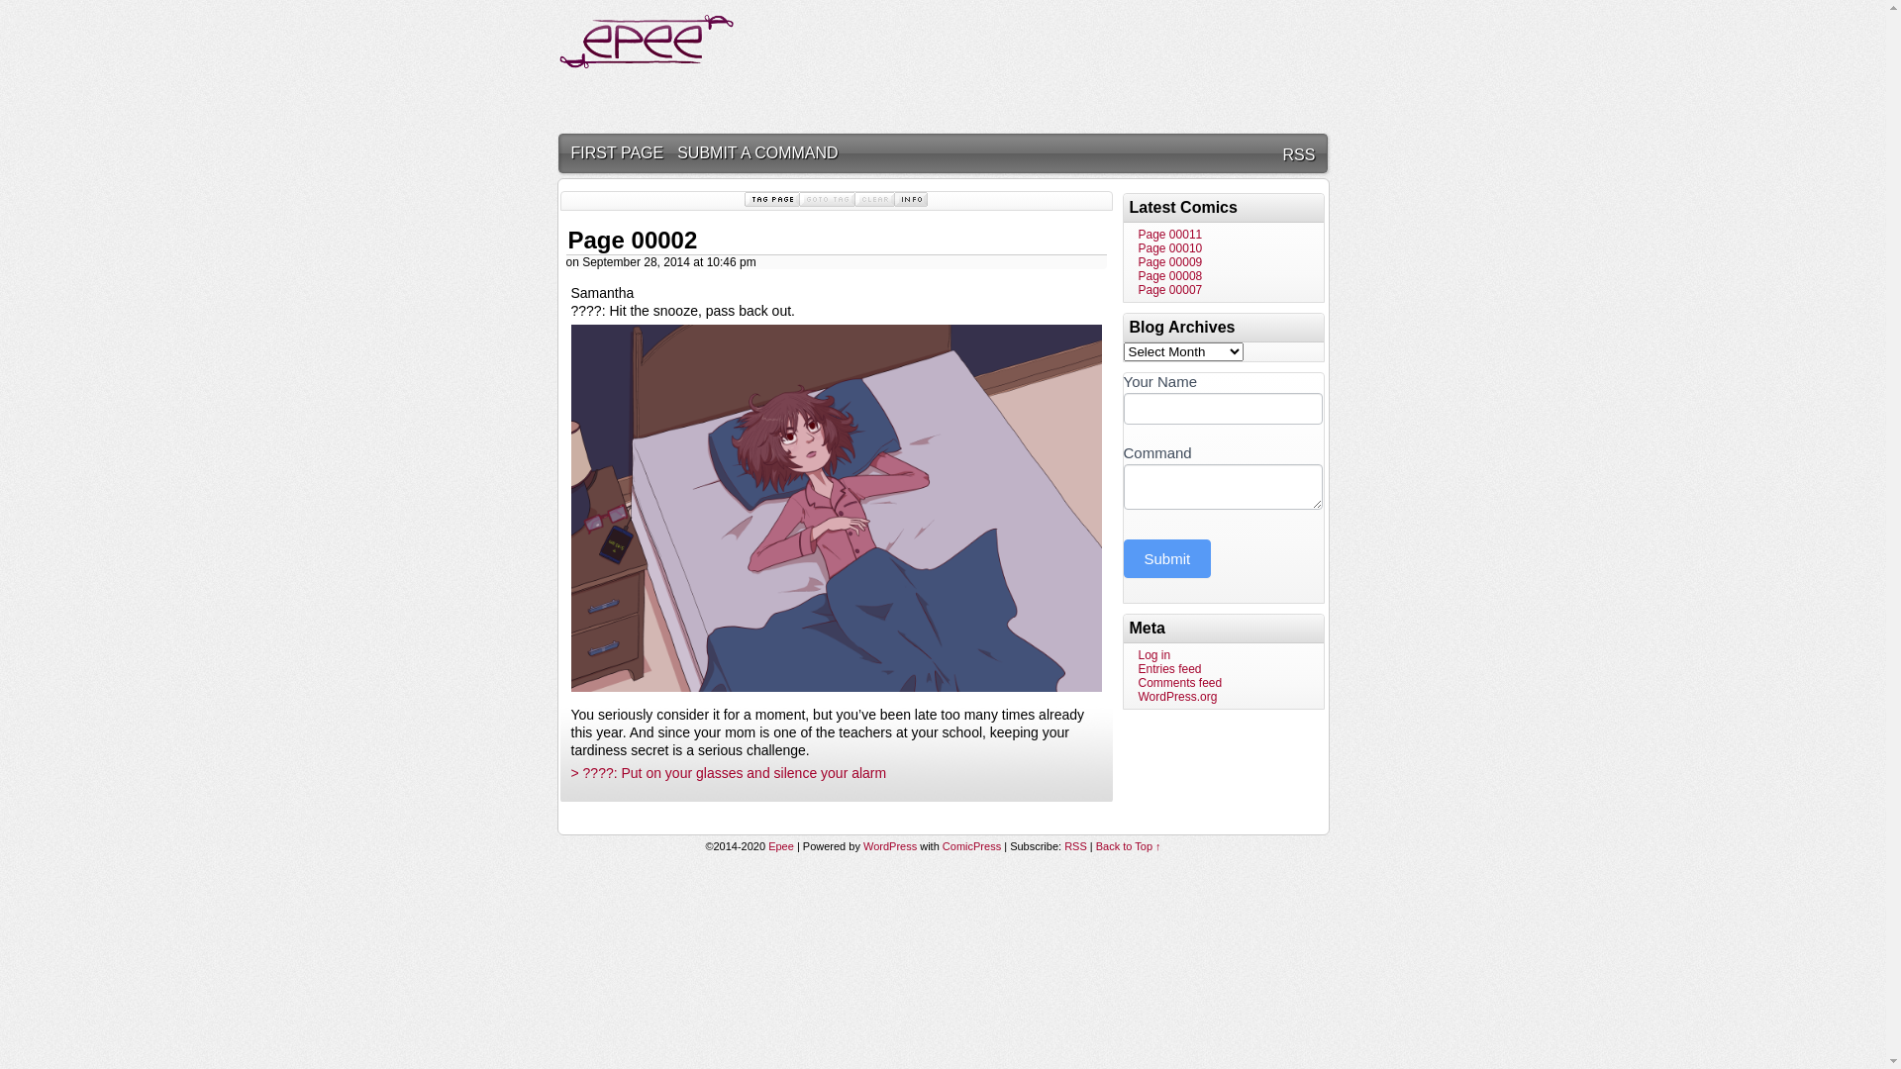 This screenshot has width=1901, height=1069. Describe the element at coordinates (890, 846) in the screenshot. I see `WordPress` at that location.